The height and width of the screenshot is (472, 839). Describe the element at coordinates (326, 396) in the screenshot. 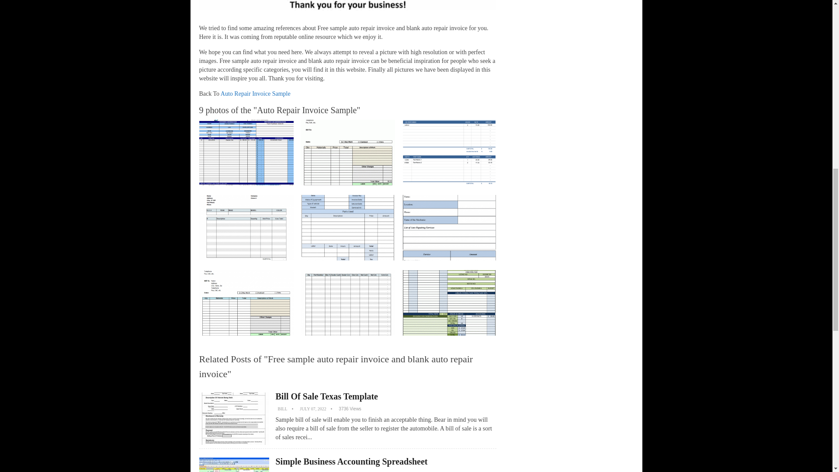

I see `Bill Of Sale Texas Template` at that location.